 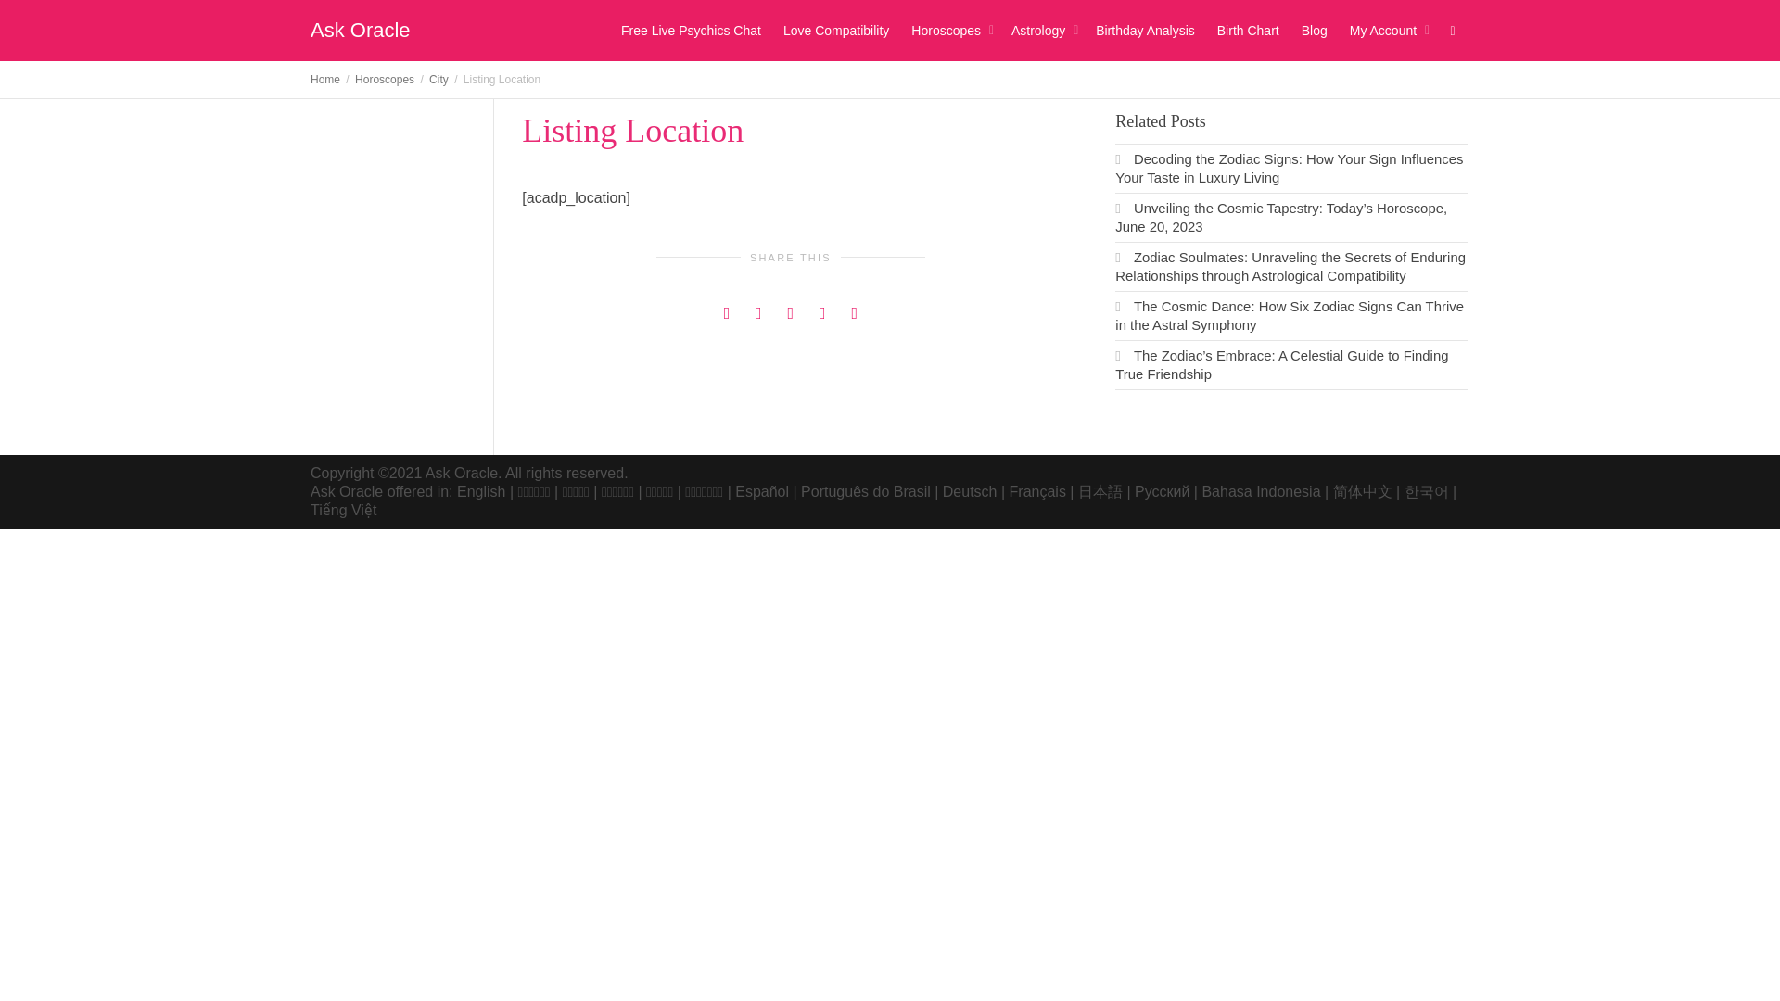 What do you see at coordinates (1042, 30) in the screenshot?
I see `Astrology` at bounding box center [1042, 30].